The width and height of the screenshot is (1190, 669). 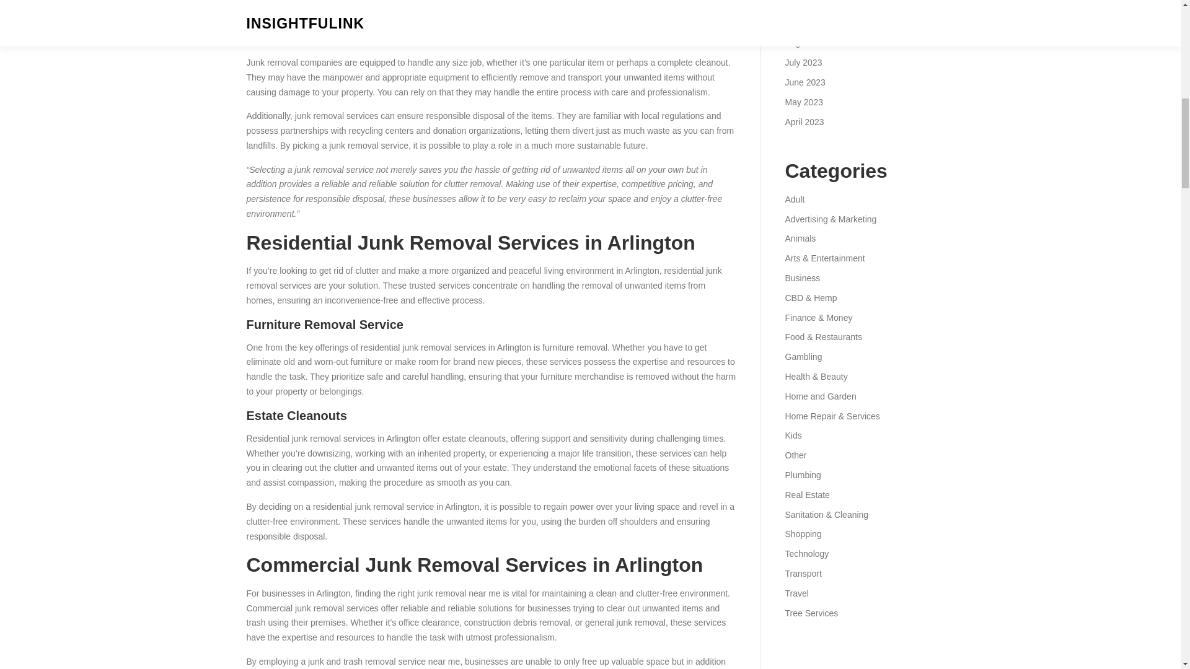 I want to click on September 2023, so click(x=817, y=24).